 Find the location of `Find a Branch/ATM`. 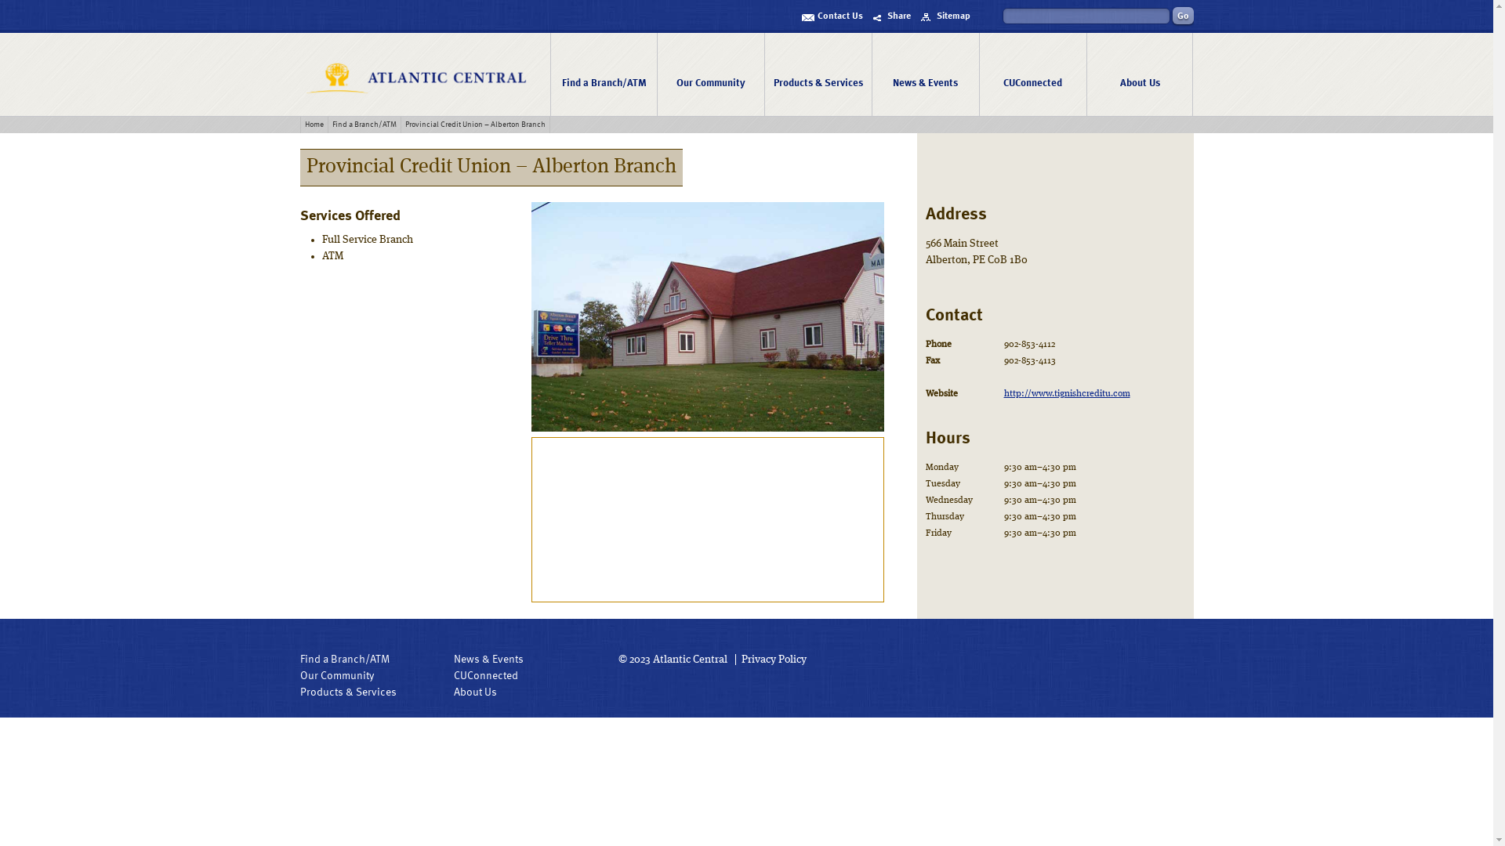

Find a Branch/ATM is located at coordinates (604, 74).